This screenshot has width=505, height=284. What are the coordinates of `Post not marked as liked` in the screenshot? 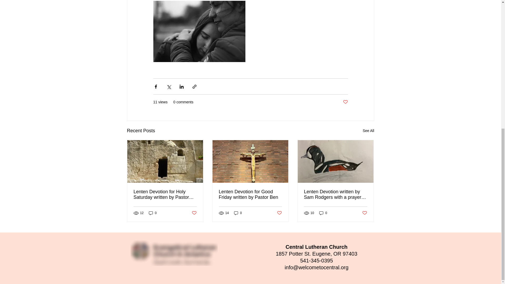 It's located at (279, 213).